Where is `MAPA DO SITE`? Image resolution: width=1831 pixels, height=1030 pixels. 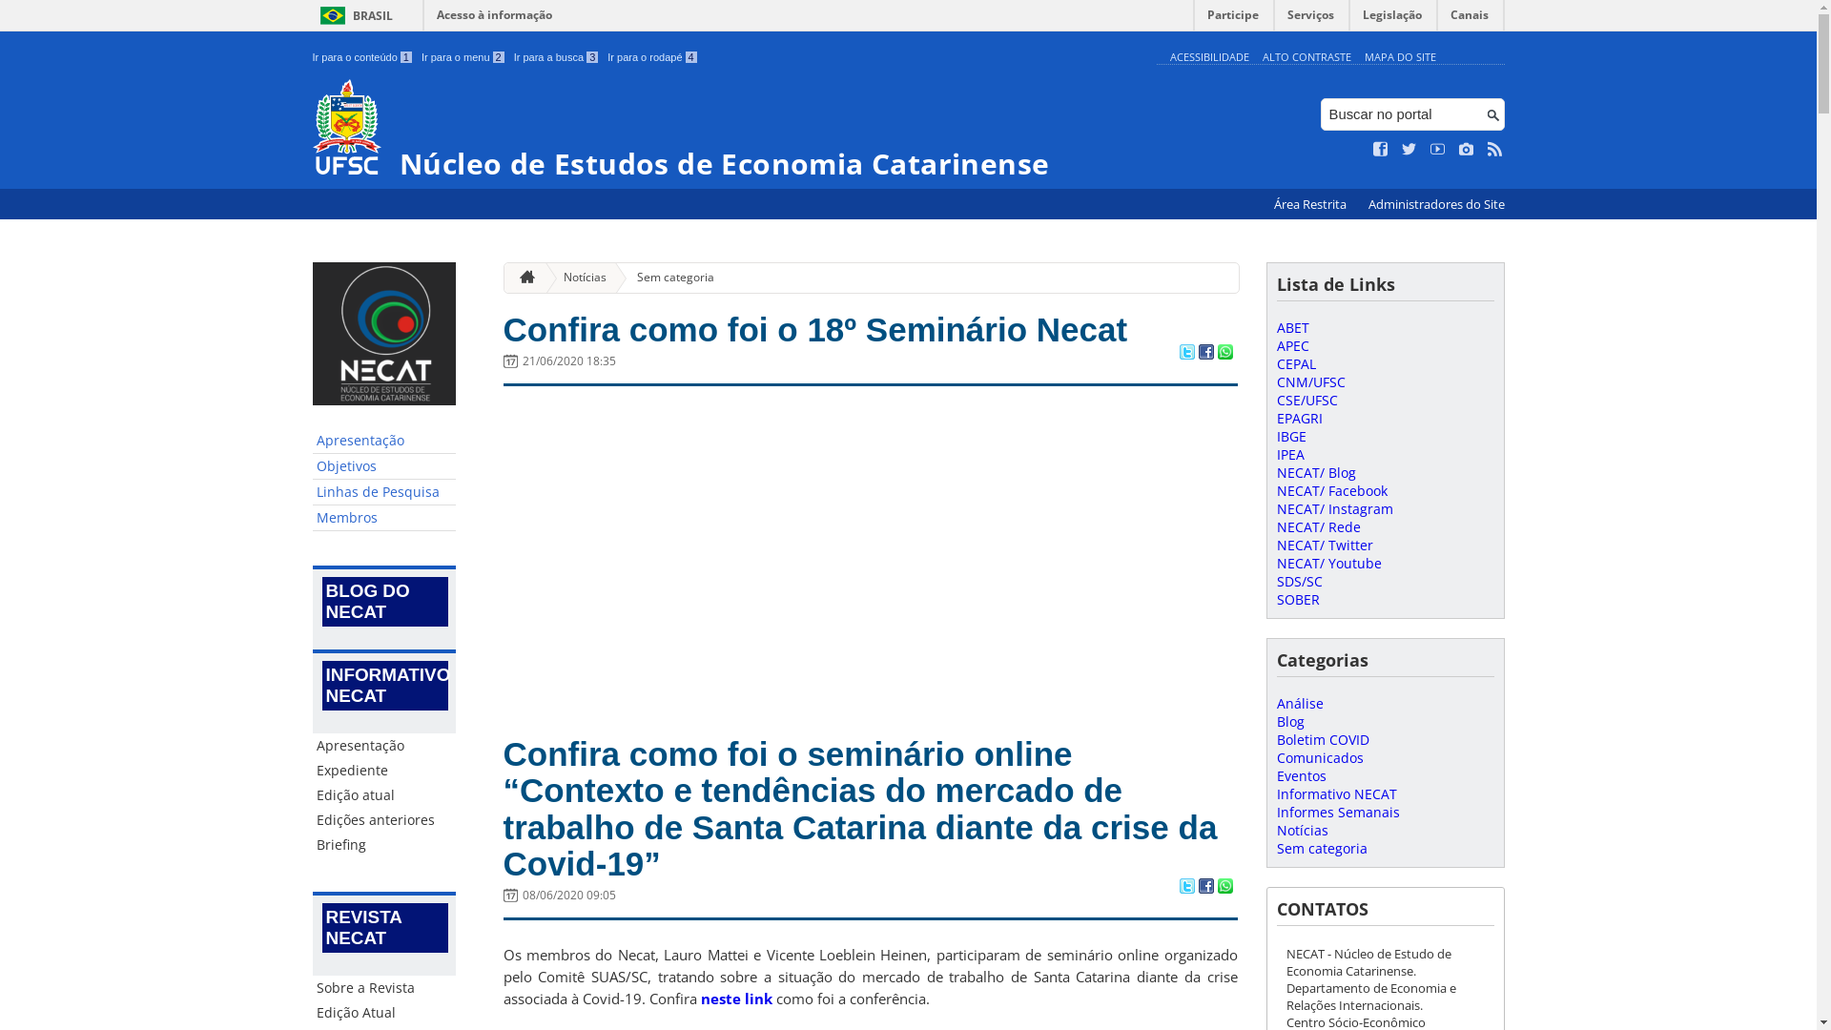 MAPA DO SITE is located at coordinates (1400, 57).